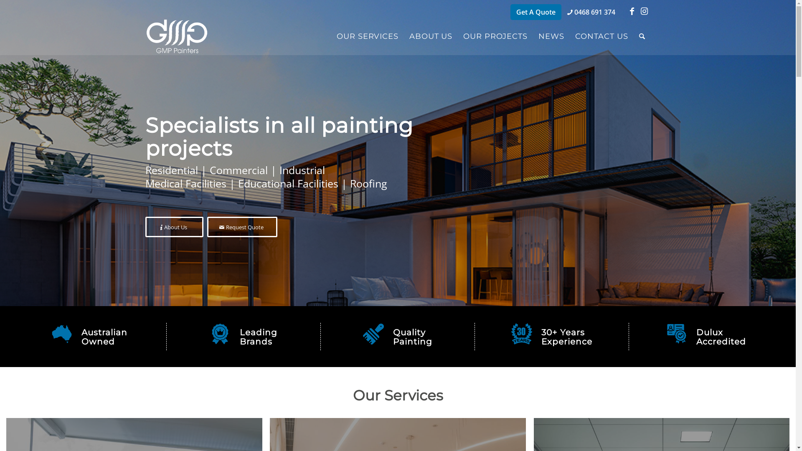  What do you see at coordinates (175, 227) in the screenshot?
I see `About Us` at bounding box center [175, 227].